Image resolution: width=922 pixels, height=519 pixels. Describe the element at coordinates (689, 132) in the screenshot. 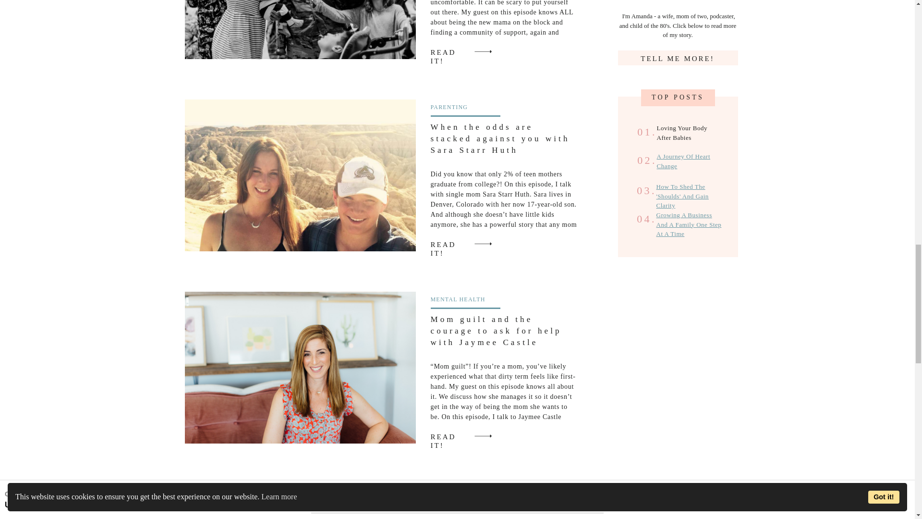

I see `Loving Your Body After Babies` at that location.